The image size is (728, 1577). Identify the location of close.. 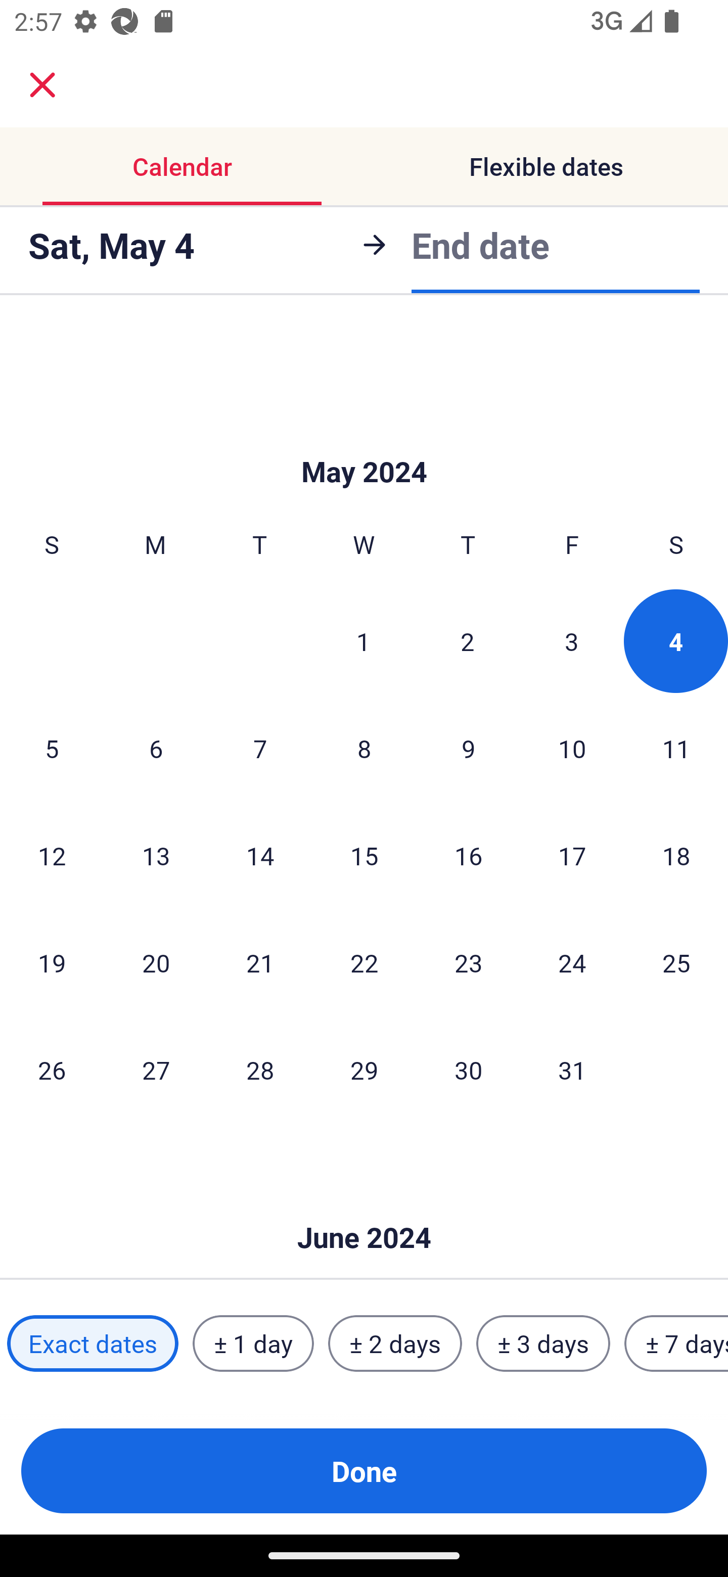
(42, 85).